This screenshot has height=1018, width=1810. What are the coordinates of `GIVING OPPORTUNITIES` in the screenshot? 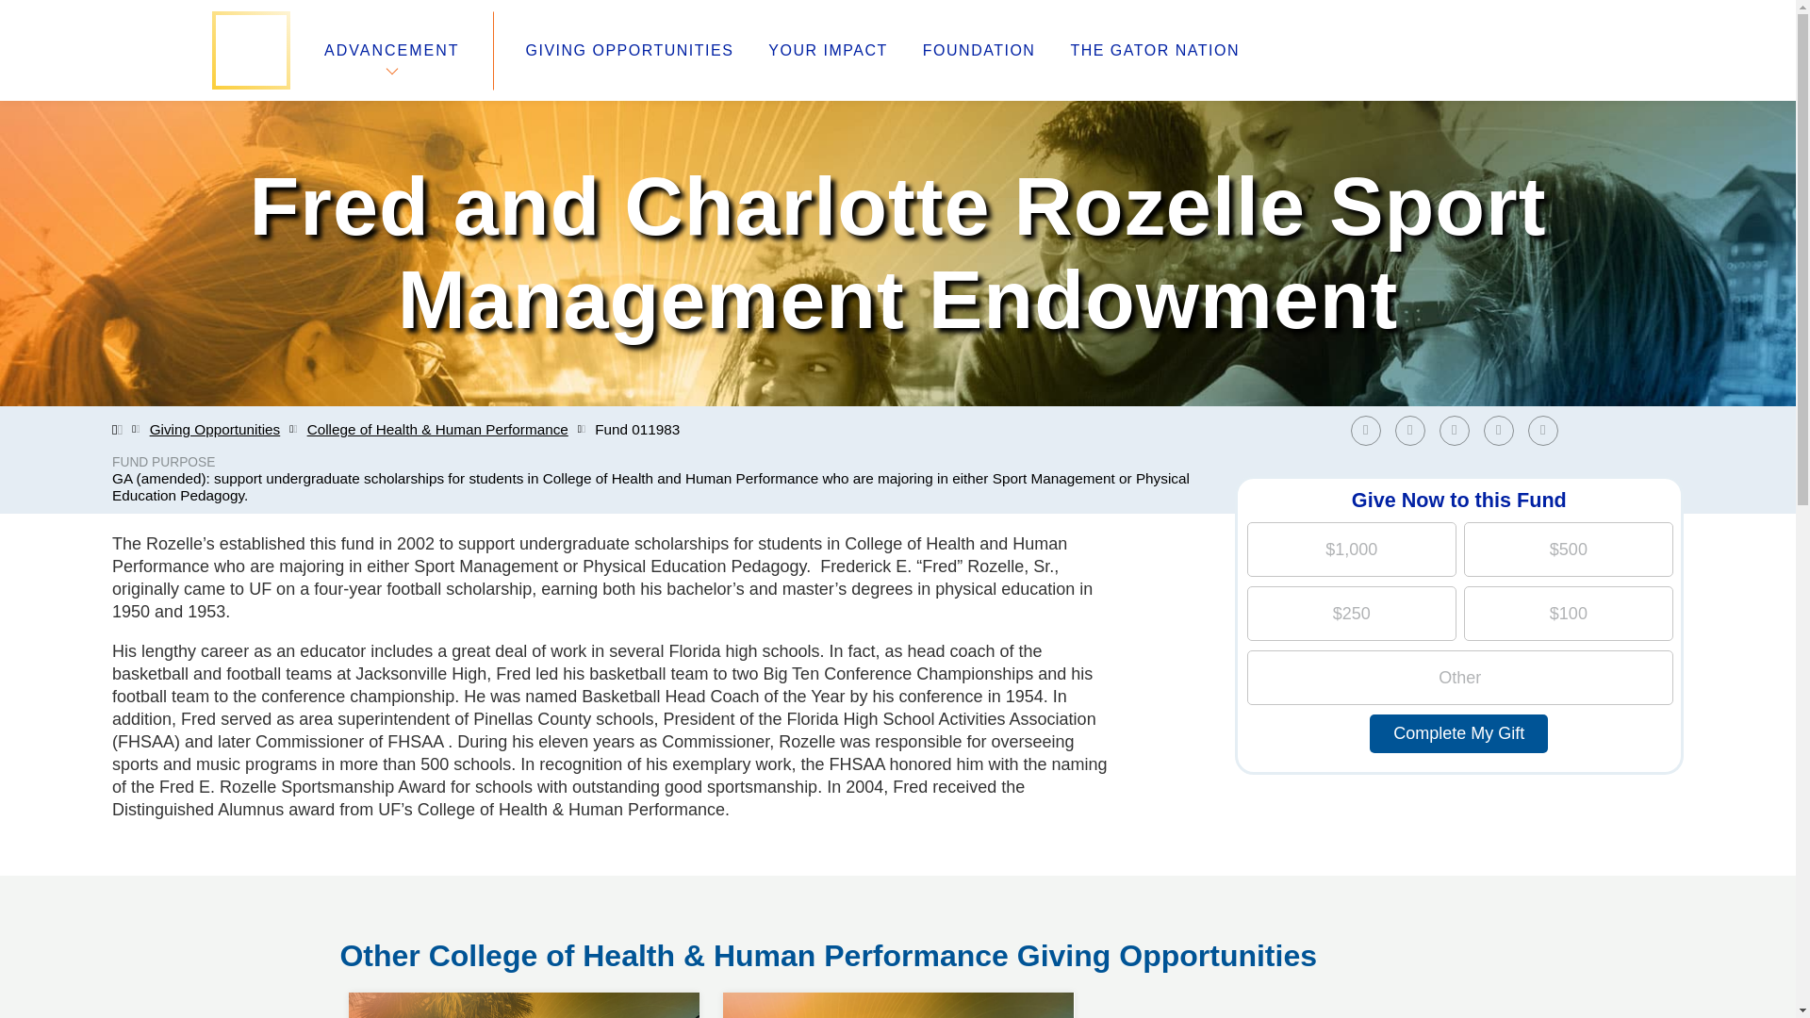 It's located at (630, 51).